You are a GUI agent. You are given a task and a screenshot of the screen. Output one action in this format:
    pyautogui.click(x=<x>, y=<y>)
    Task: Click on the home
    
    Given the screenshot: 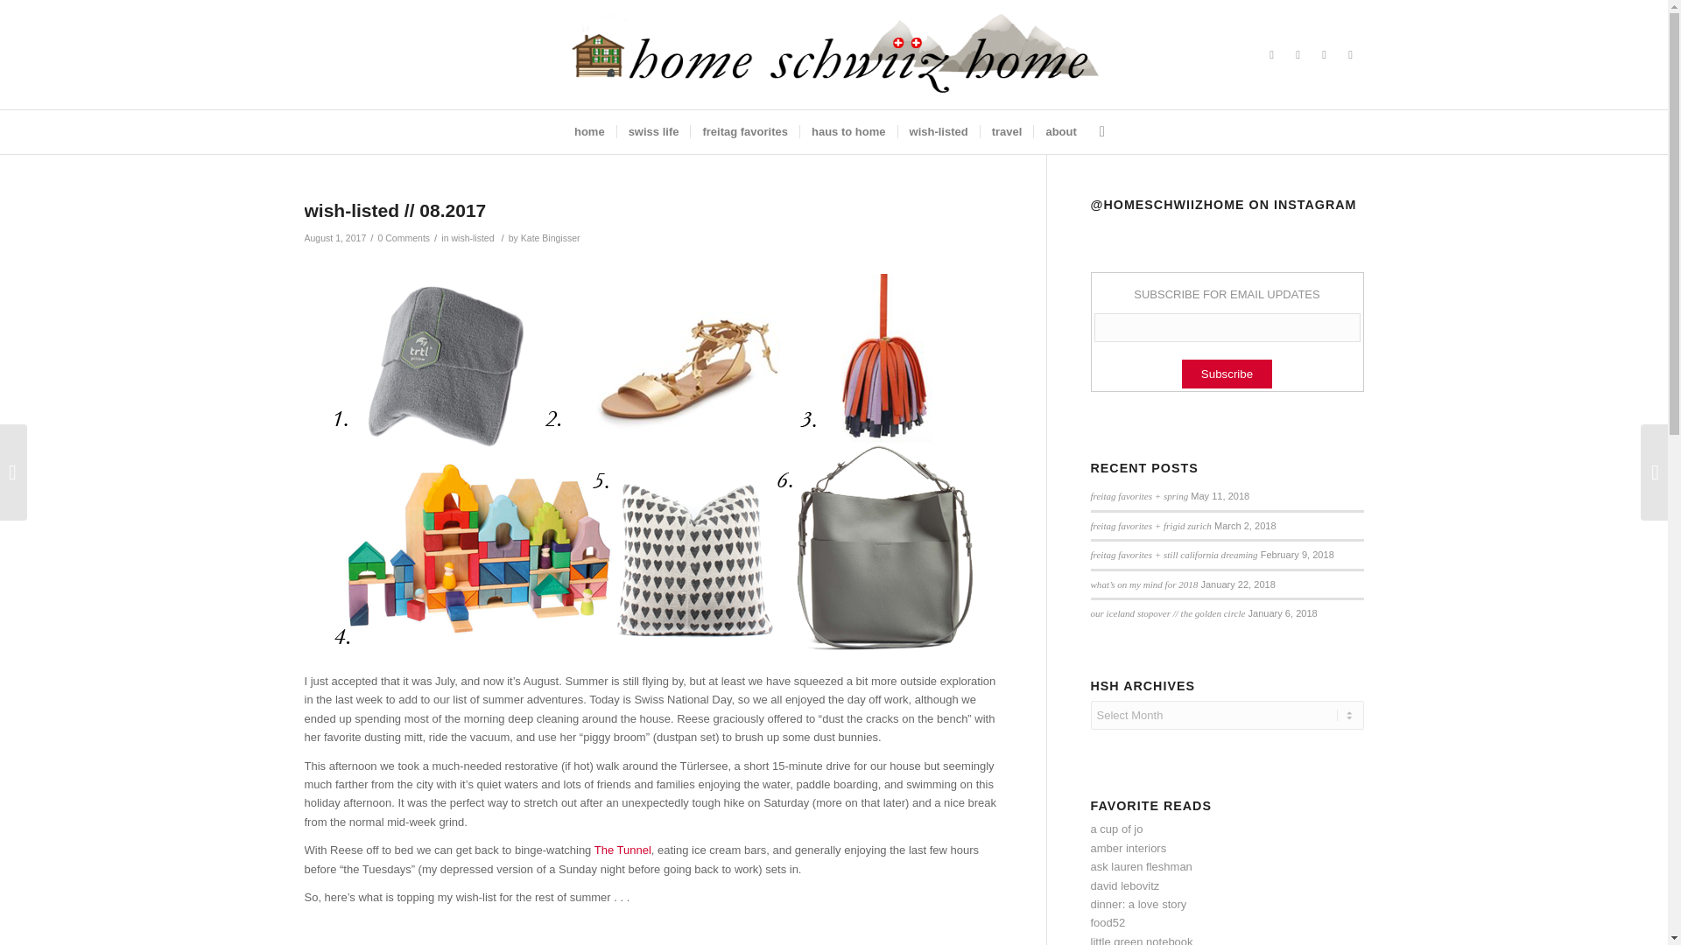 What is the action you would take?
    pyautogui.click(x=590, y=132)
    